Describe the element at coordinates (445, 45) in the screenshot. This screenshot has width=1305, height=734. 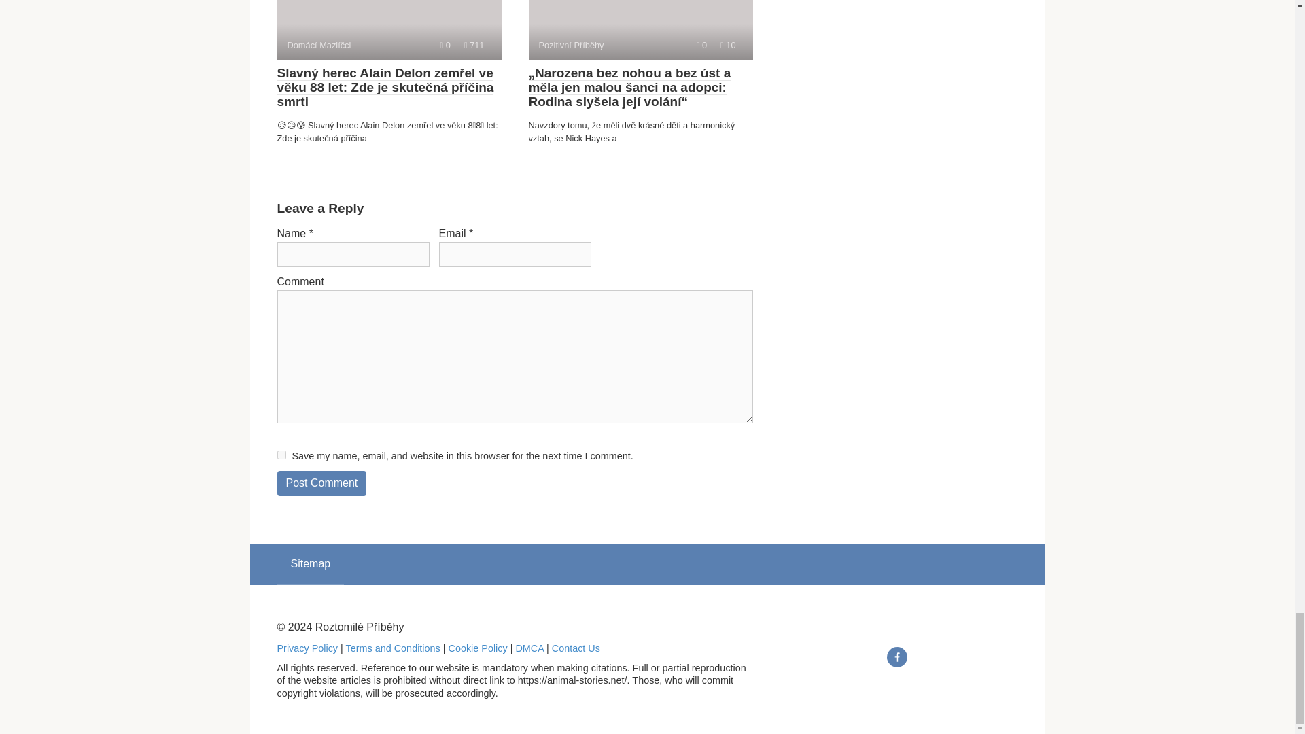
I see `Comments` at that location.